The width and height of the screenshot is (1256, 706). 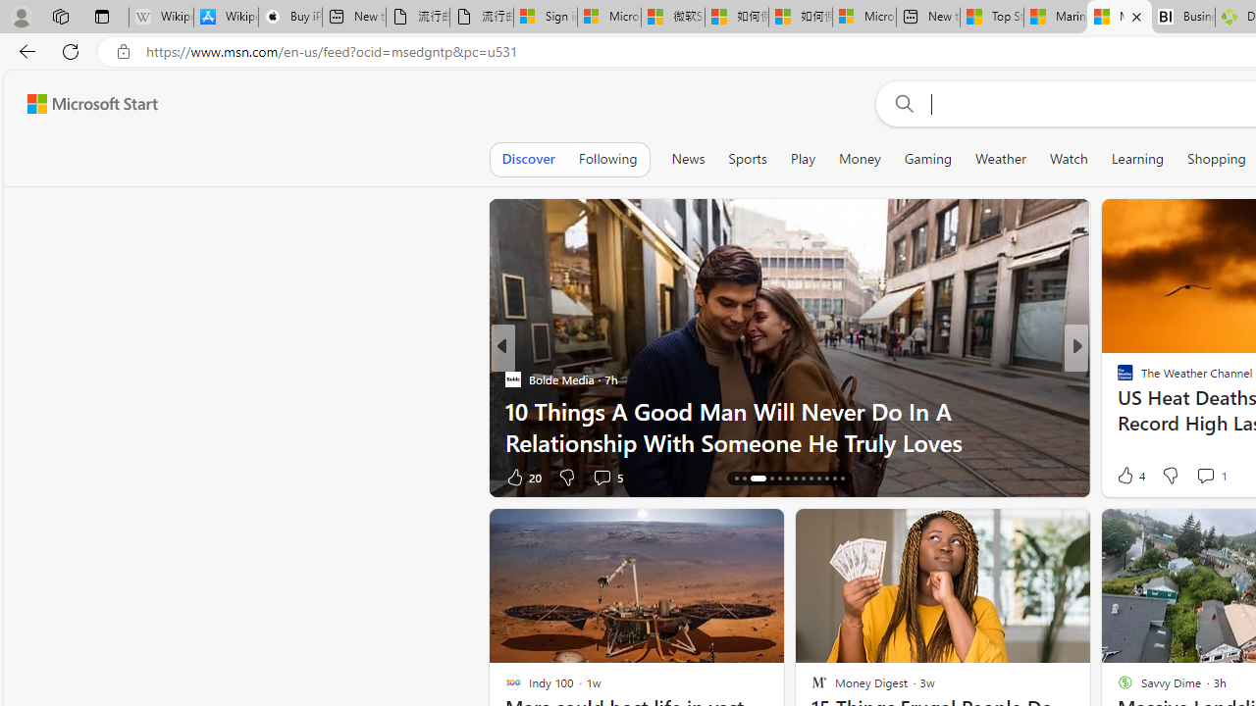 I want to click on Watch, so click(x=1069, y=159).